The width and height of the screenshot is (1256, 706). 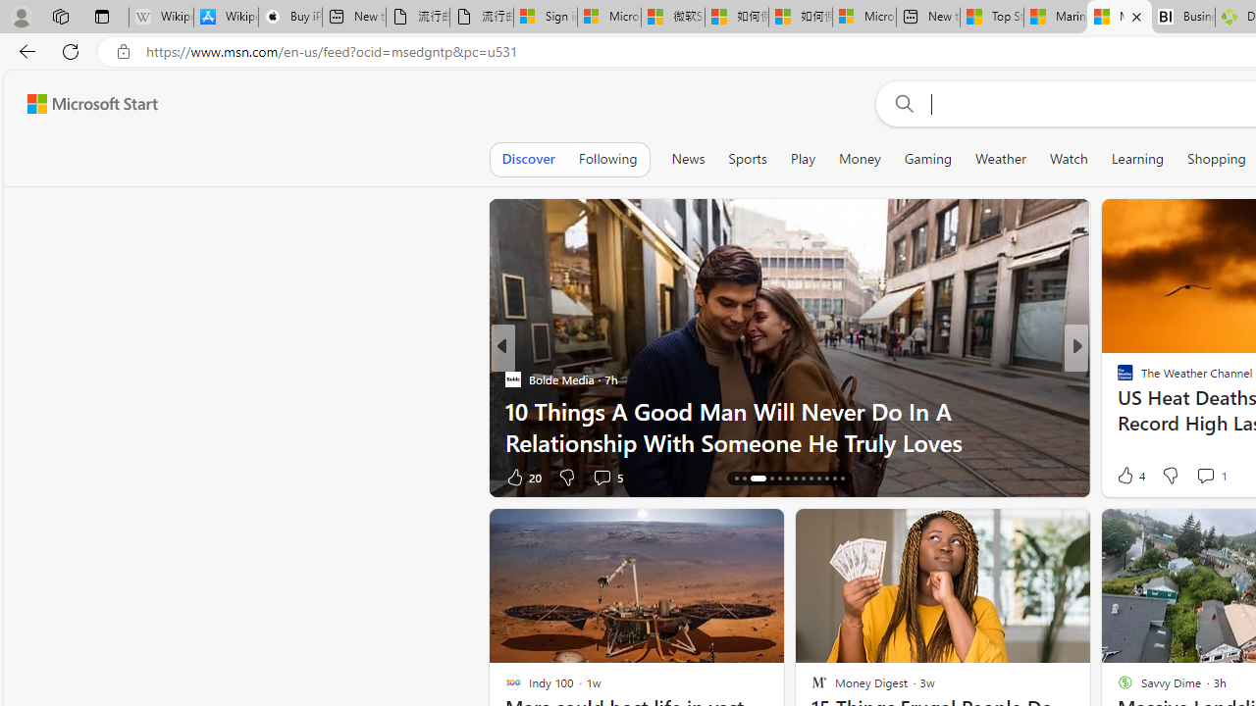 I want to click on Watch, so click(x=1069, y=159).